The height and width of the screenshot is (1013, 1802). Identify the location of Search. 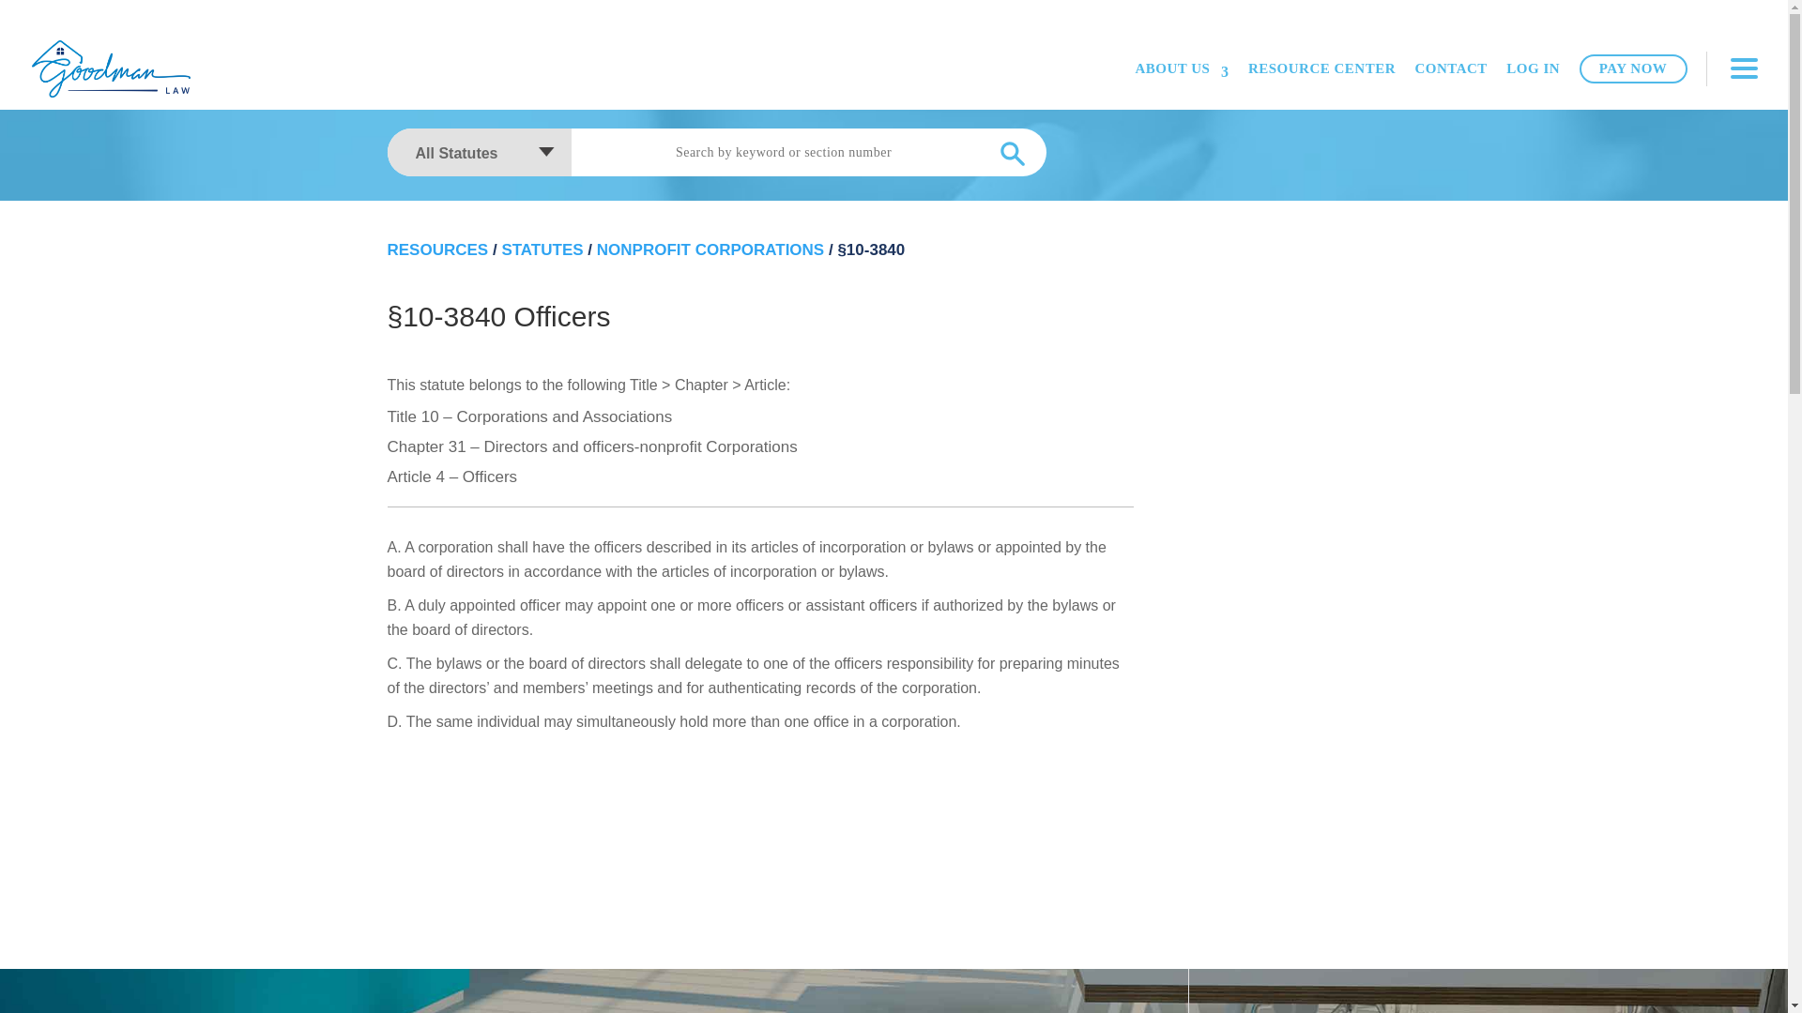
(1012, 154).